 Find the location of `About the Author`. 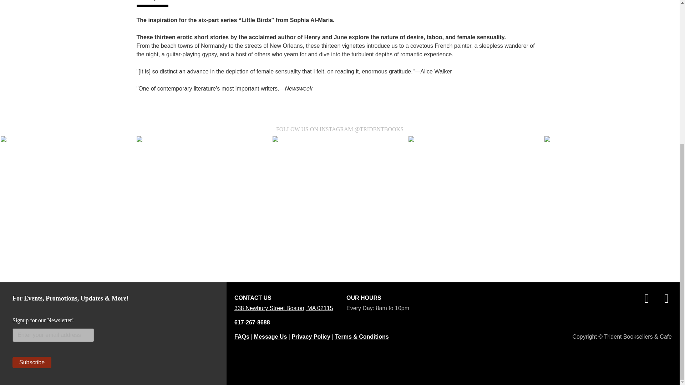

About the Author is located at coordinates (201, 1).